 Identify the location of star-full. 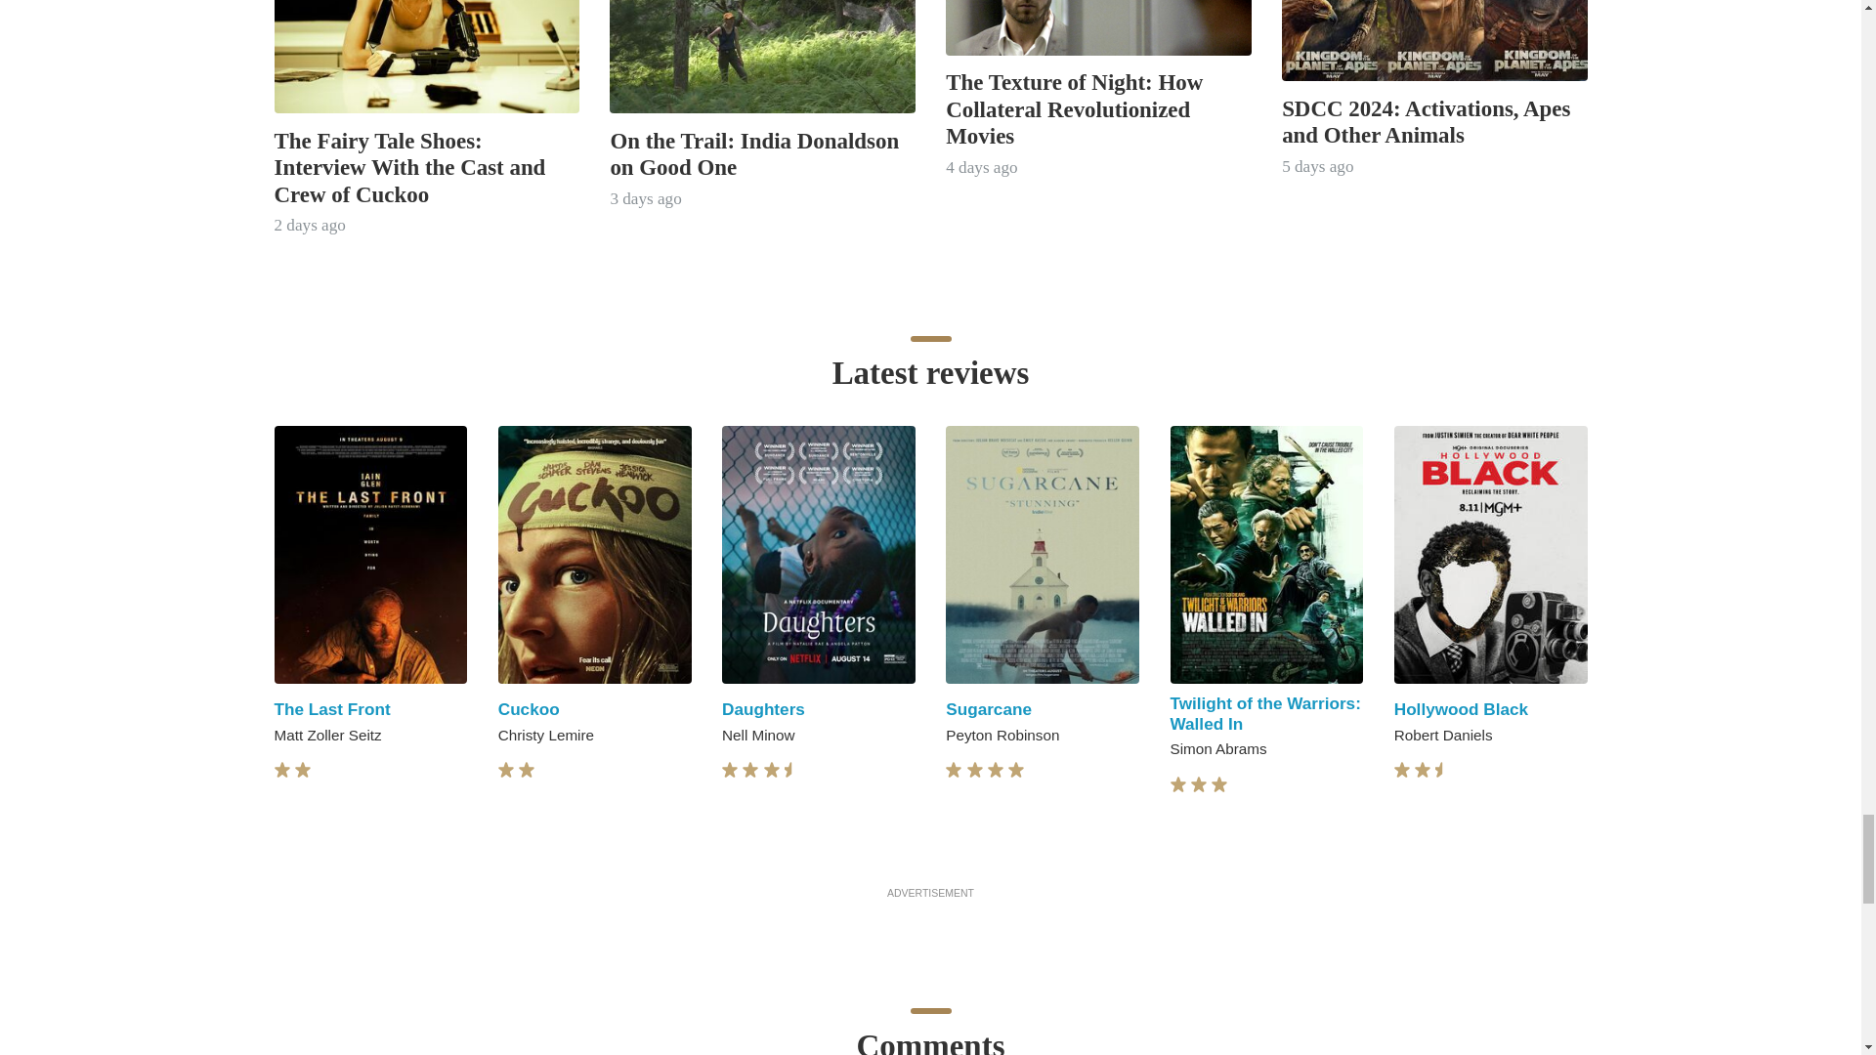
(281, 770).